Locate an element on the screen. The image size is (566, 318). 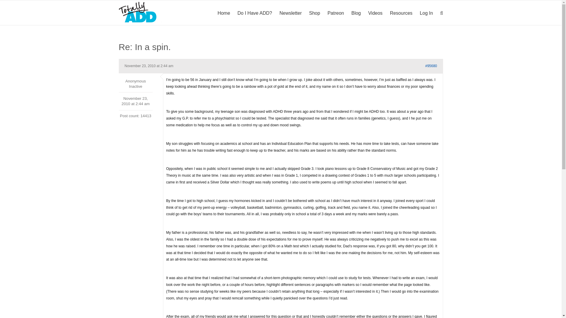
Do I Have ADHD? is located at coordinates (255, 13).